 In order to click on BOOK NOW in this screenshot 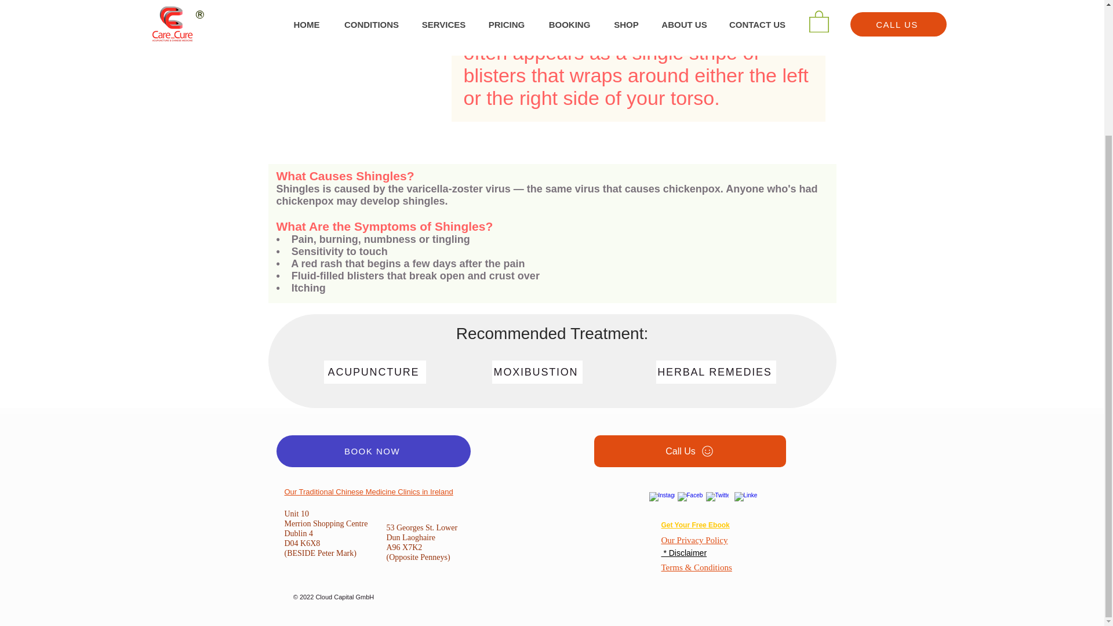, I will do `click(373, 451)`.